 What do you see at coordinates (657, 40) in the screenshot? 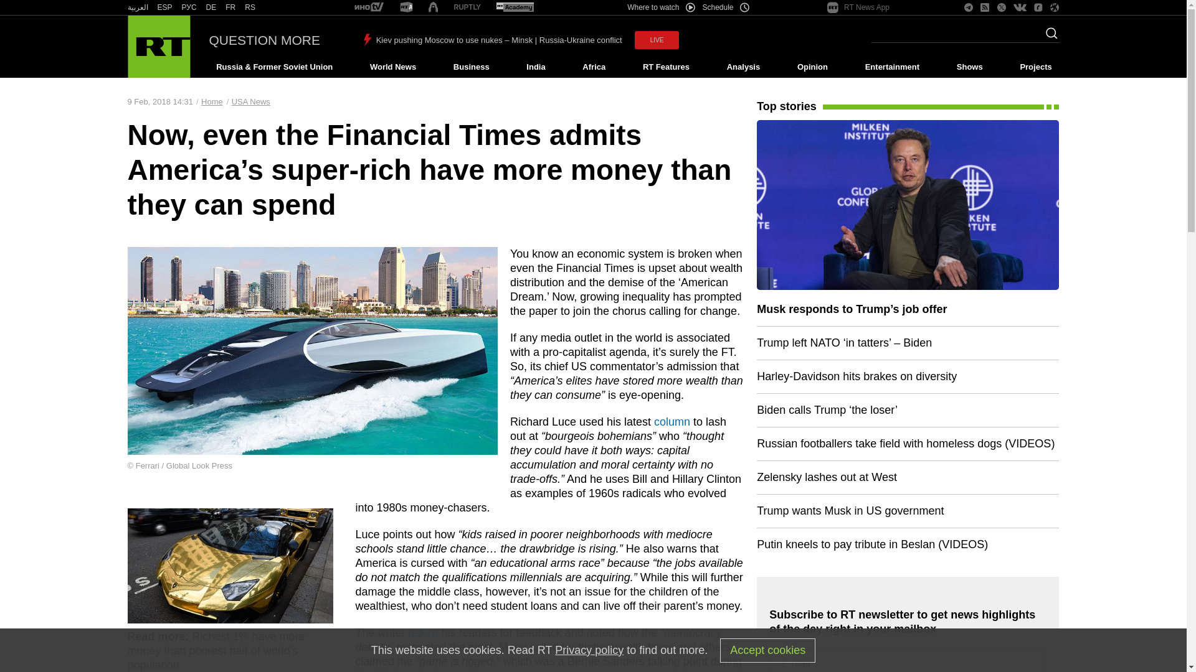
I see `LIVE` at bounding box center [657, 40].